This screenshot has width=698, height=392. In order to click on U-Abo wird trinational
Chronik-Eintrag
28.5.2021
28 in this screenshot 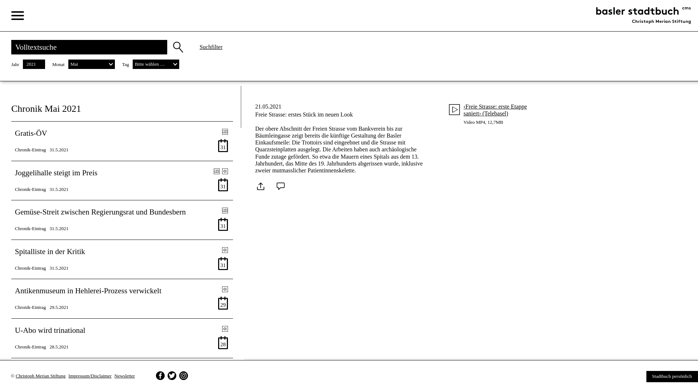, I will do `click(122, 338)`.